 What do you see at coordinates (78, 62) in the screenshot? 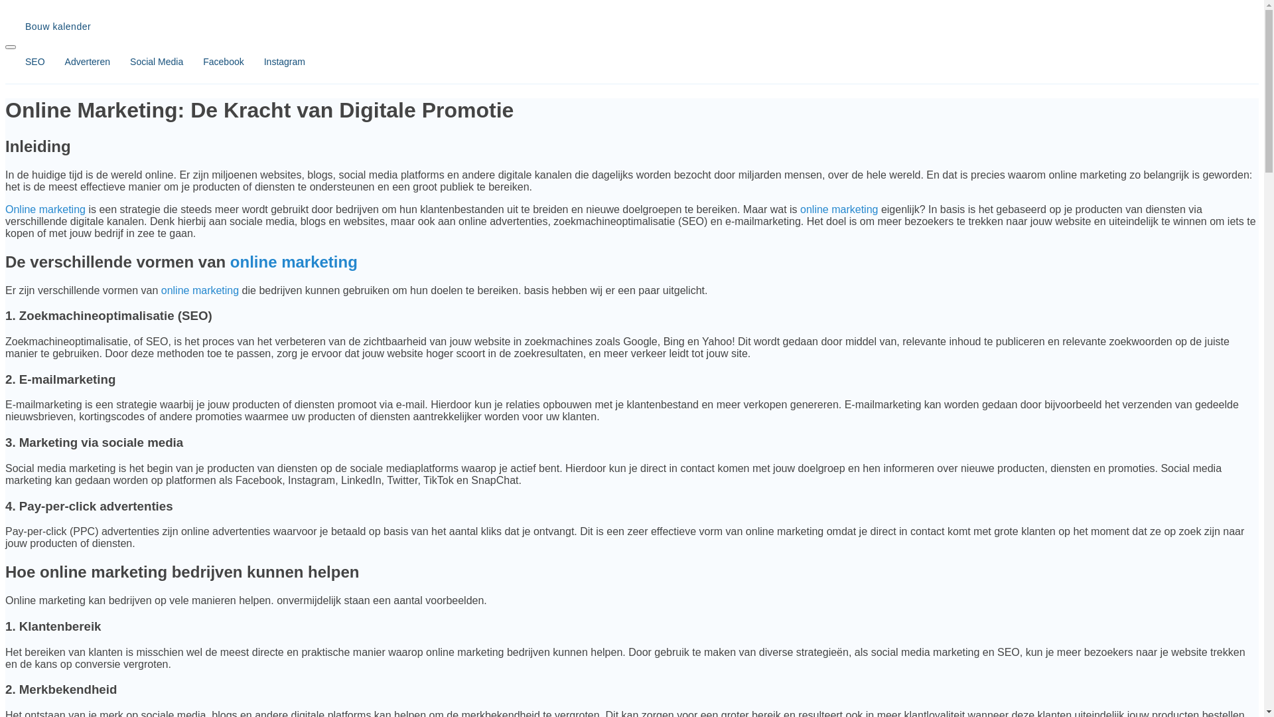
I see `Adverteren` at bounding box center [78, 62].